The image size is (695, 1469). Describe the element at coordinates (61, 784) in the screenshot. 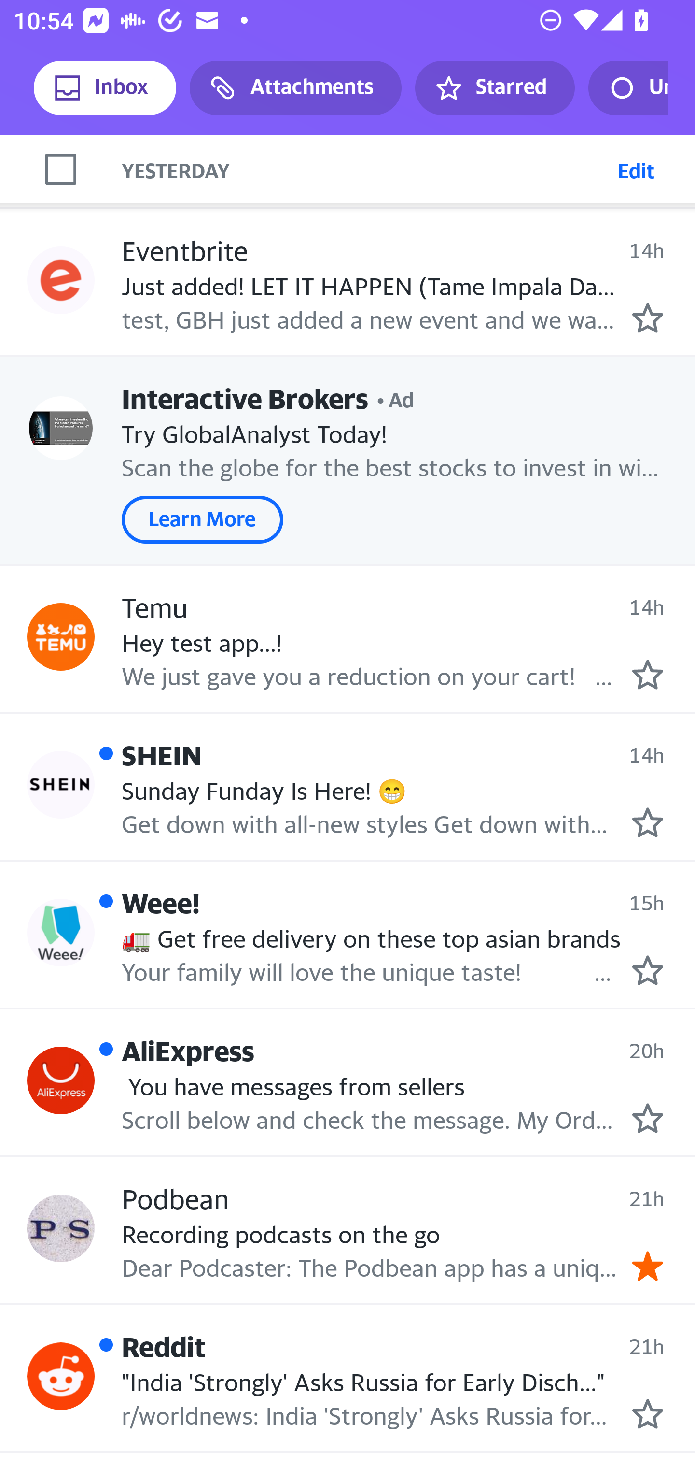

I see `Profile
SHEIN` at that location.